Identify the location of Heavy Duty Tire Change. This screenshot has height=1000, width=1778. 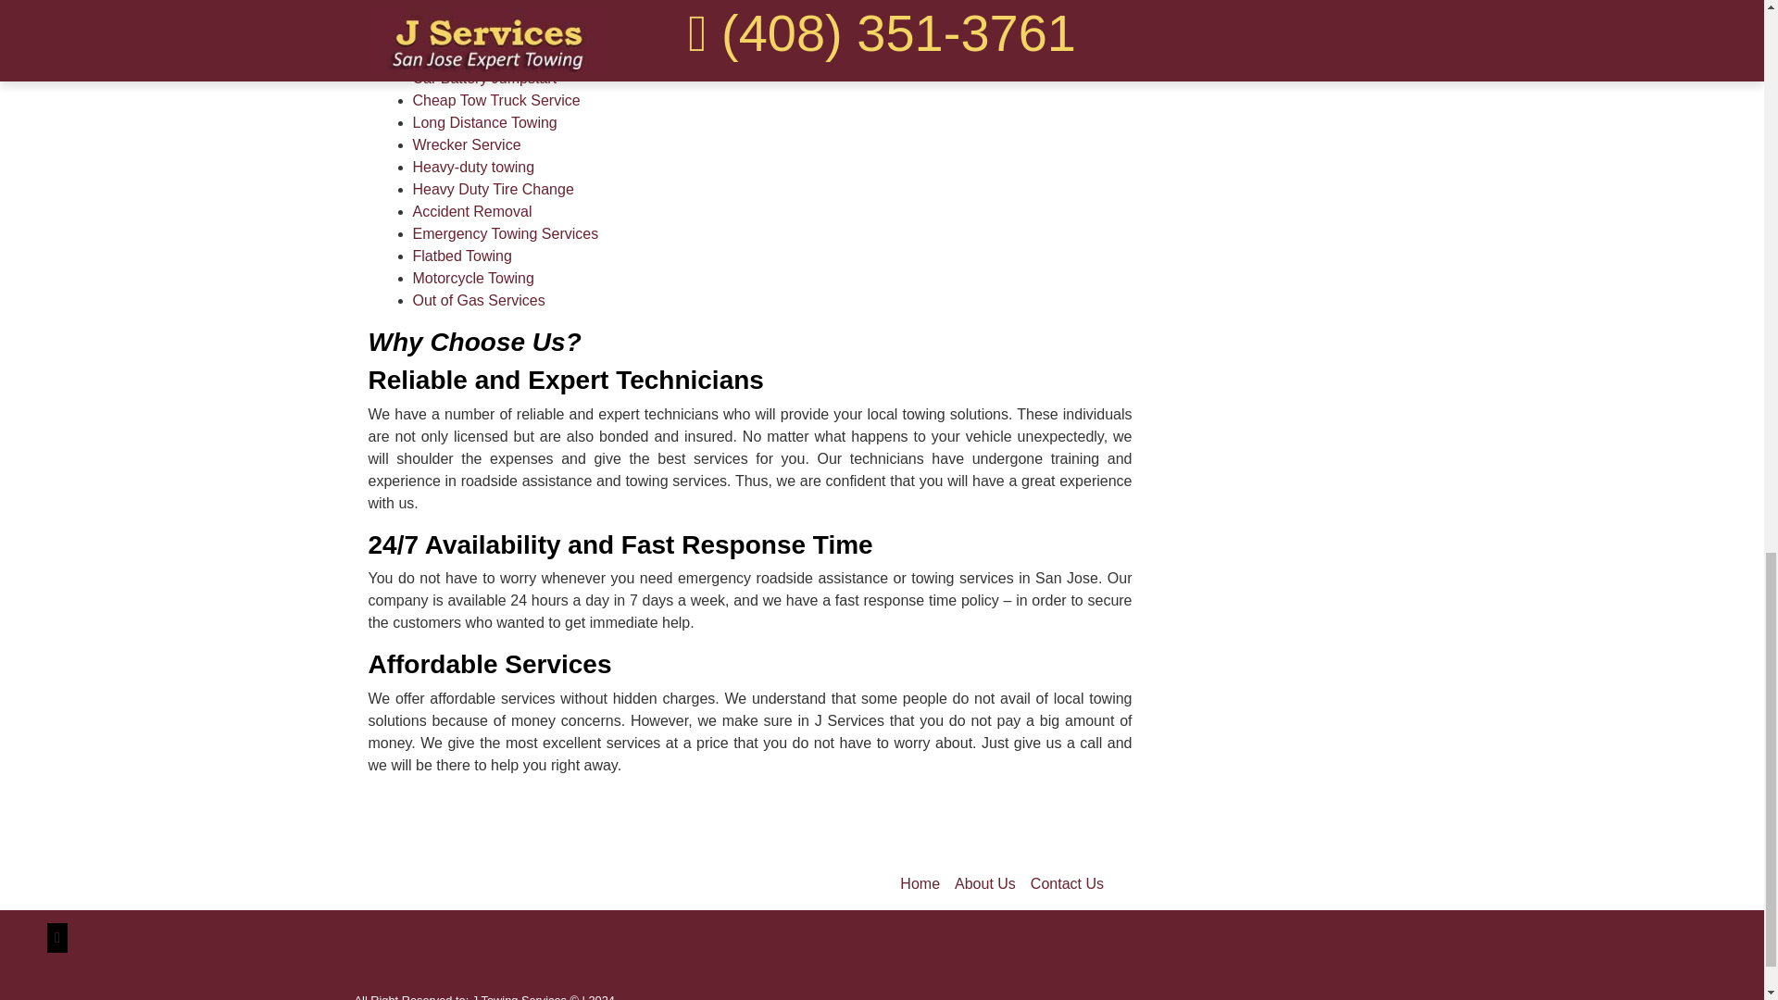
(493, 189).